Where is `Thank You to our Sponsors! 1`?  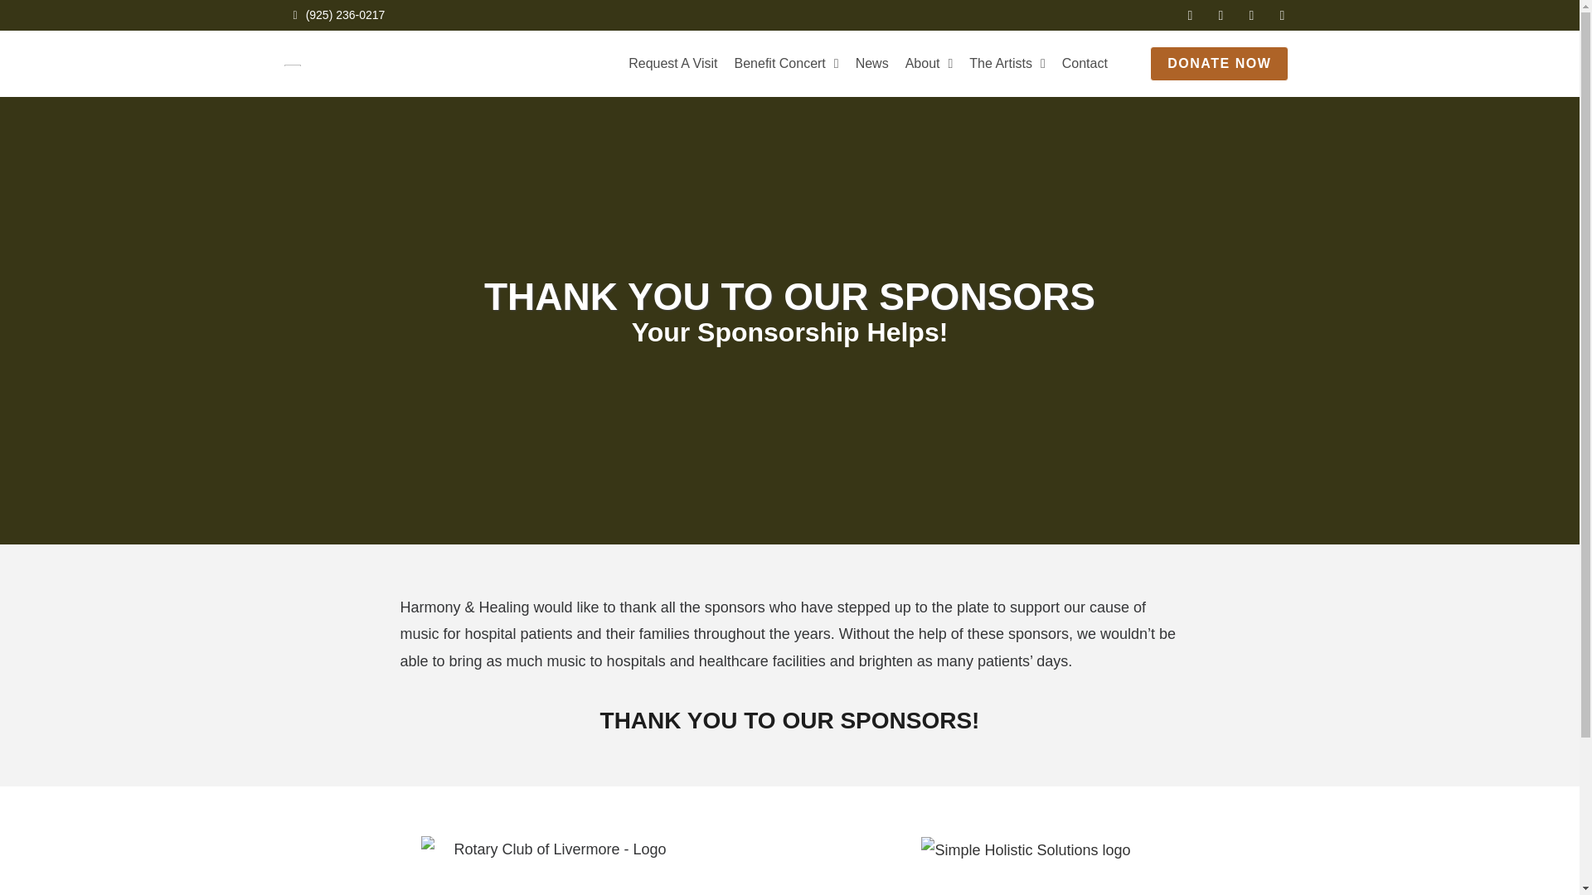 Thank You to our Sponsors! 1 is located at coordinates (554, 865).